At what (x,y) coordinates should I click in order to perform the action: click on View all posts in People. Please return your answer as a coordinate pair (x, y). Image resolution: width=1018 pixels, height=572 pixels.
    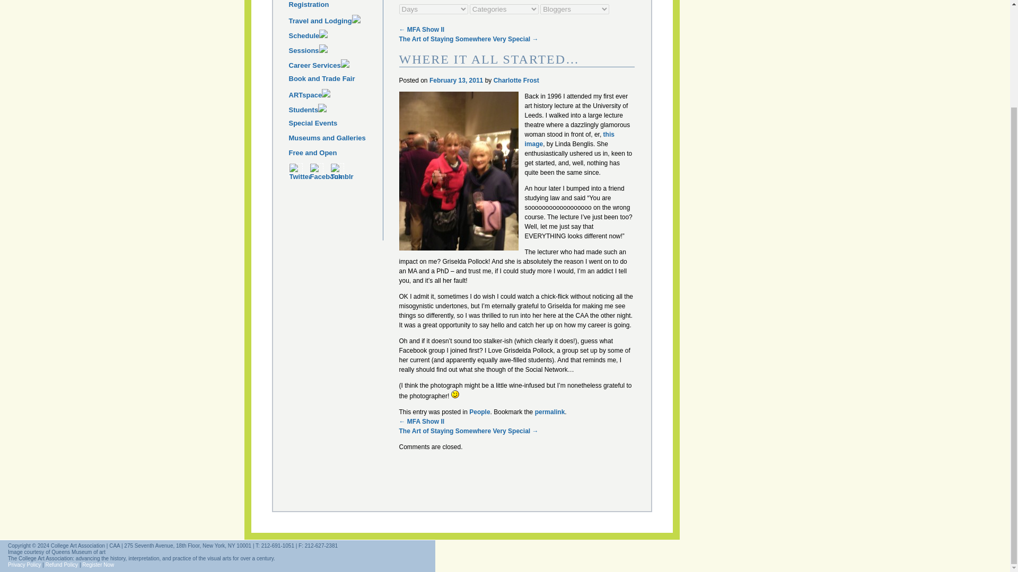
    Looking at the image, I should click on (479, 412).